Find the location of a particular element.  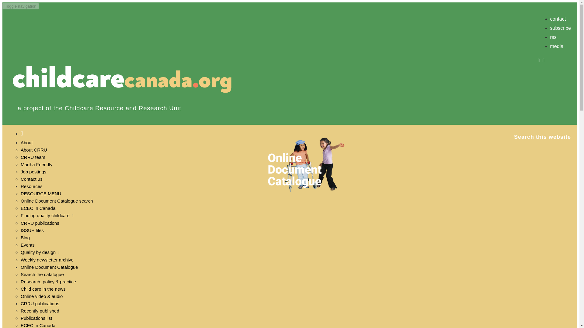

Contact us is located at coordinates (32, 179).